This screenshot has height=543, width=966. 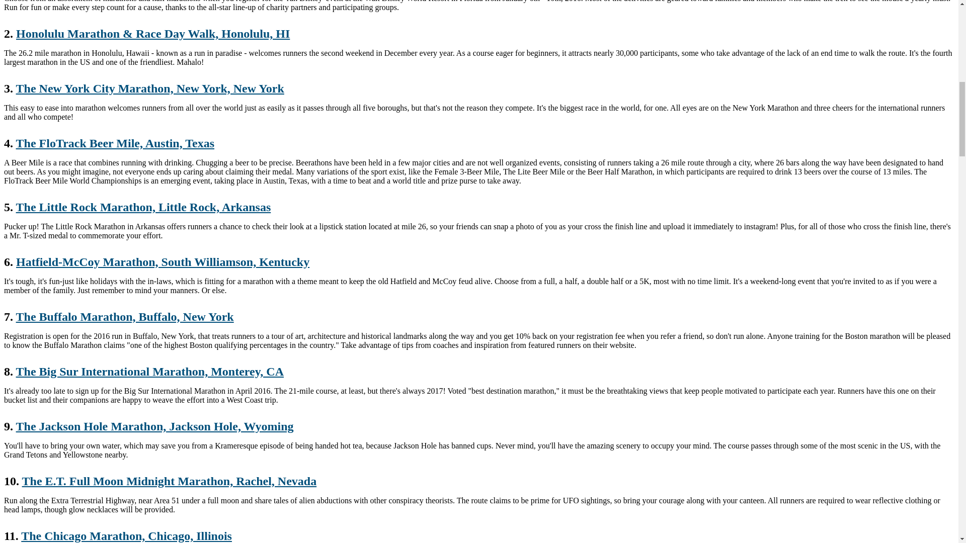 What do you see at coordinates (155, 426) in the screenshot?
I see `The Jackson Hole Marathon, Jackson Hole, Wyoming` at bounding box center [155, 426].